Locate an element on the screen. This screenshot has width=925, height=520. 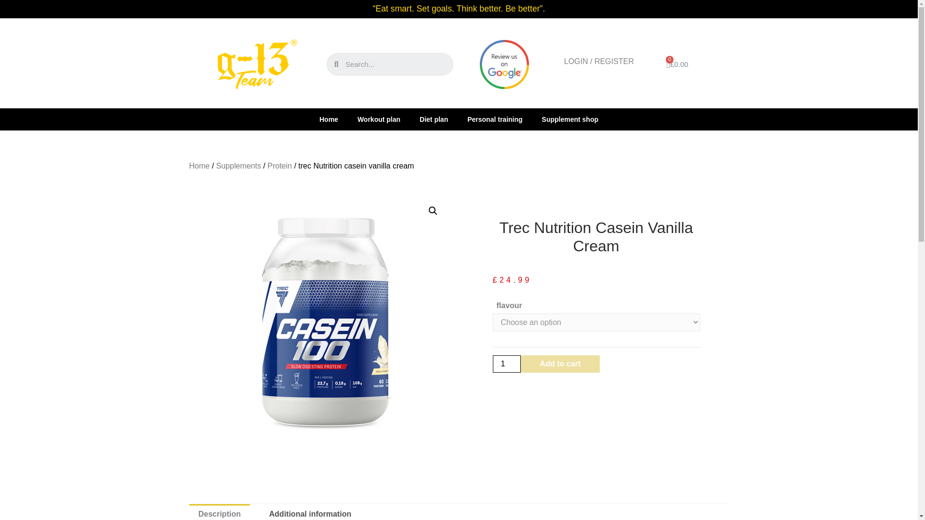
Description is located at coordinates (219, 512).